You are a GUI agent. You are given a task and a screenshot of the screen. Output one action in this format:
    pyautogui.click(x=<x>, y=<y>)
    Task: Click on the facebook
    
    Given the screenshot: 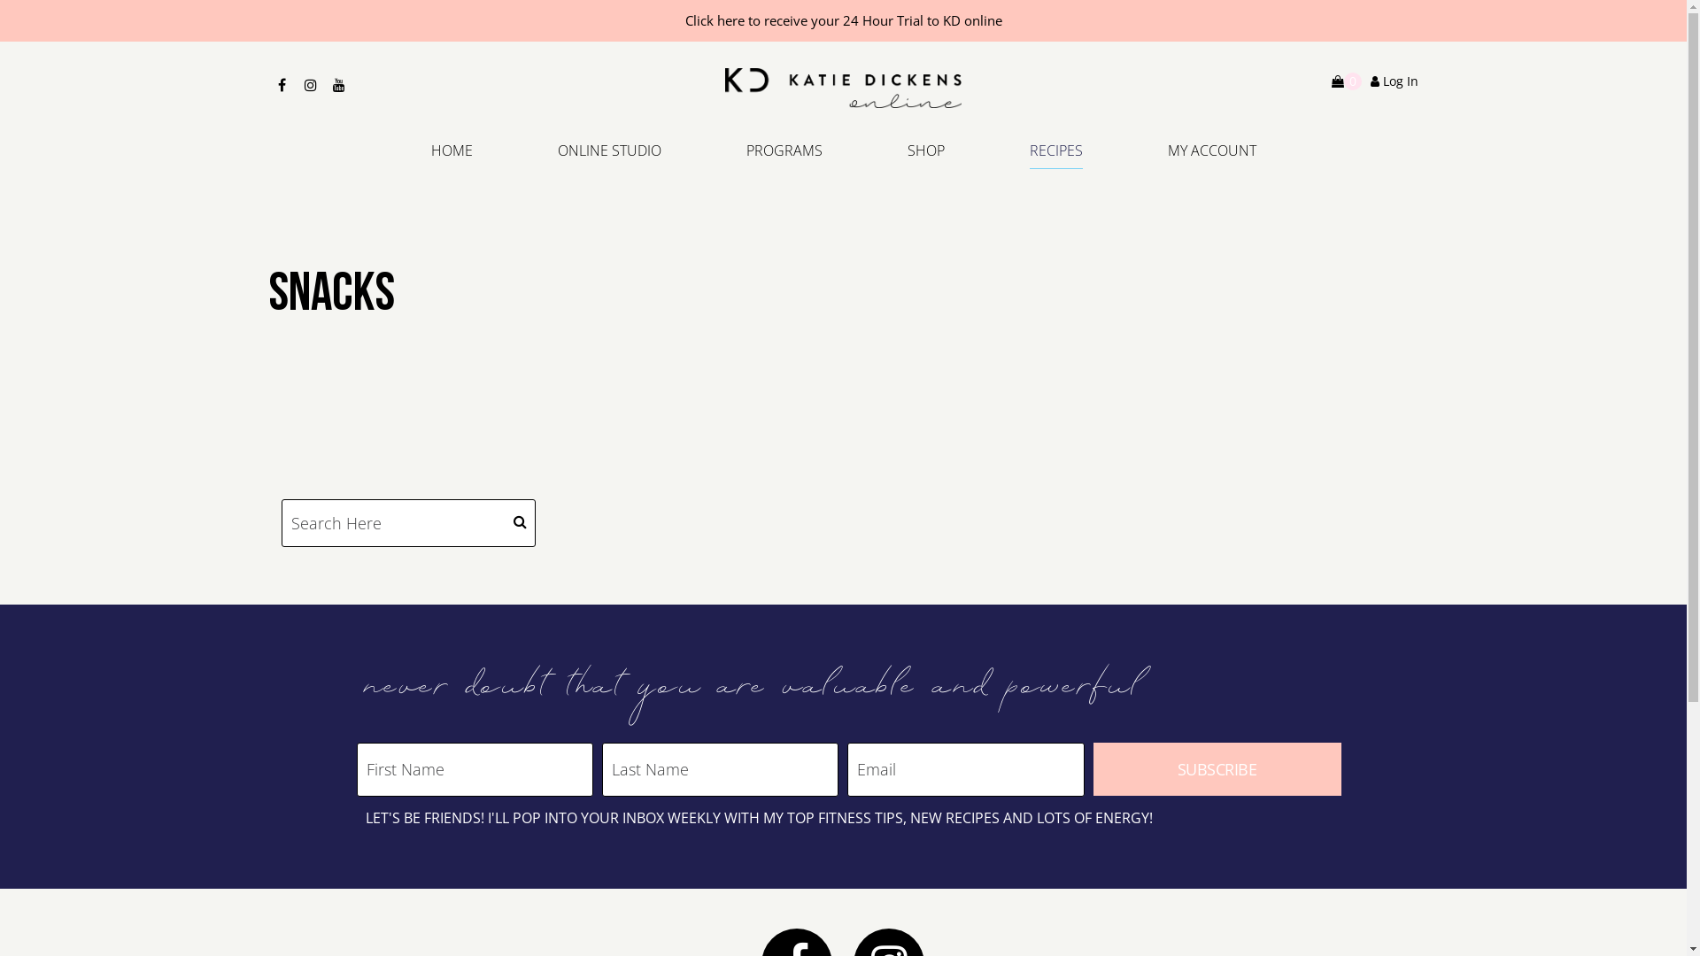 What is the action you would take?
    pyautogui.click(x=282, y=83)
    